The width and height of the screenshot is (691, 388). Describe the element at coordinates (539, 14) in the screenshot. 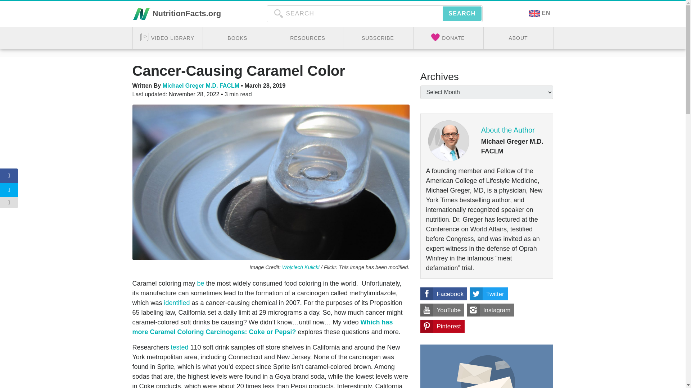

I see `EN` at that location.